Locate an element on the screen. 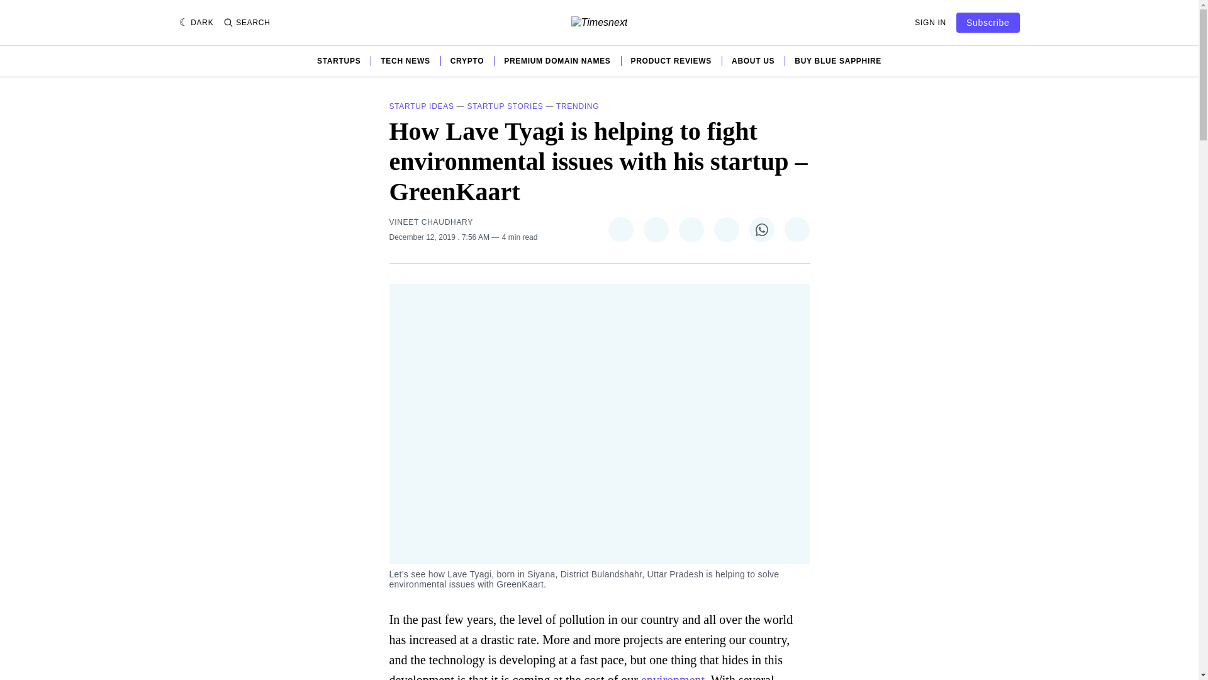  SIGN IN is located at coordinates (930, 23).